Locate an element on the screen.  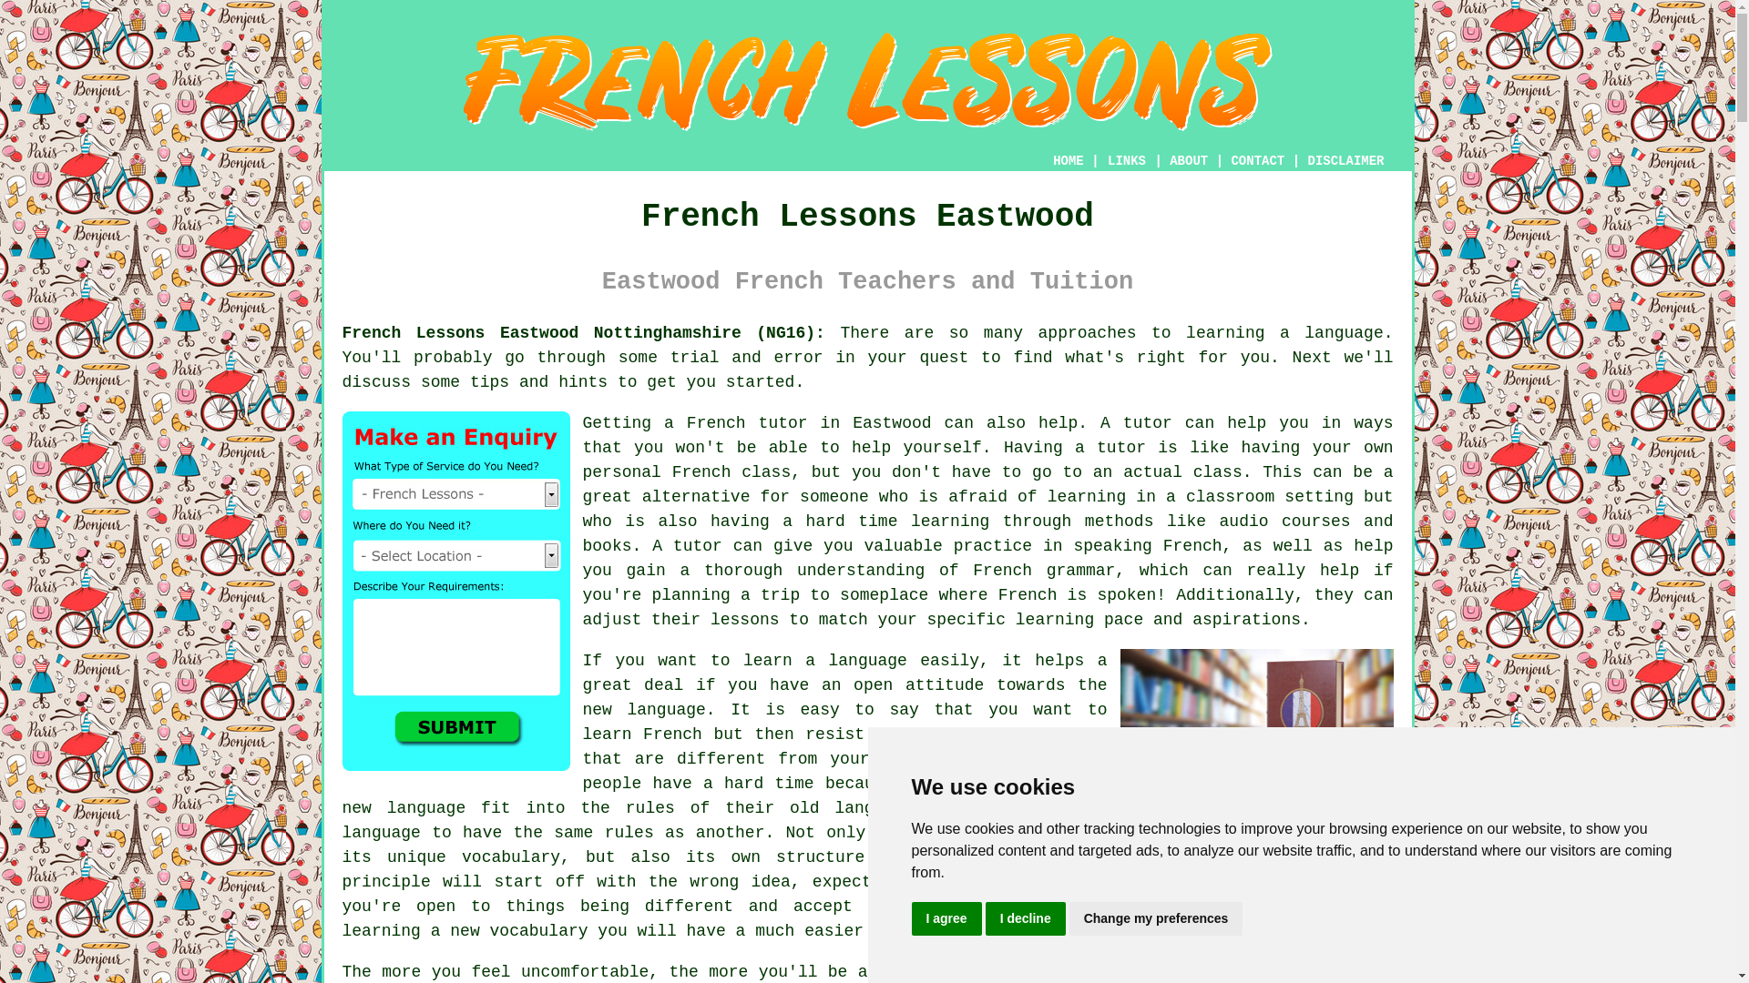
French Lessons Eastwood is located at coordinates (867, 82).